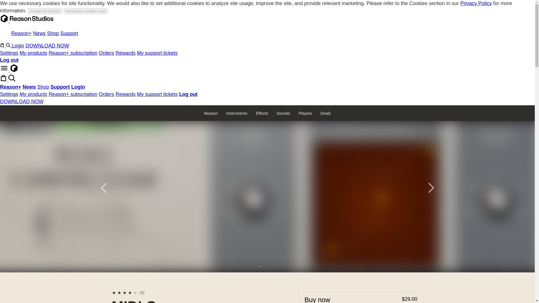 The image size is (539, 303). I want to click on 1, so click(114, 292).